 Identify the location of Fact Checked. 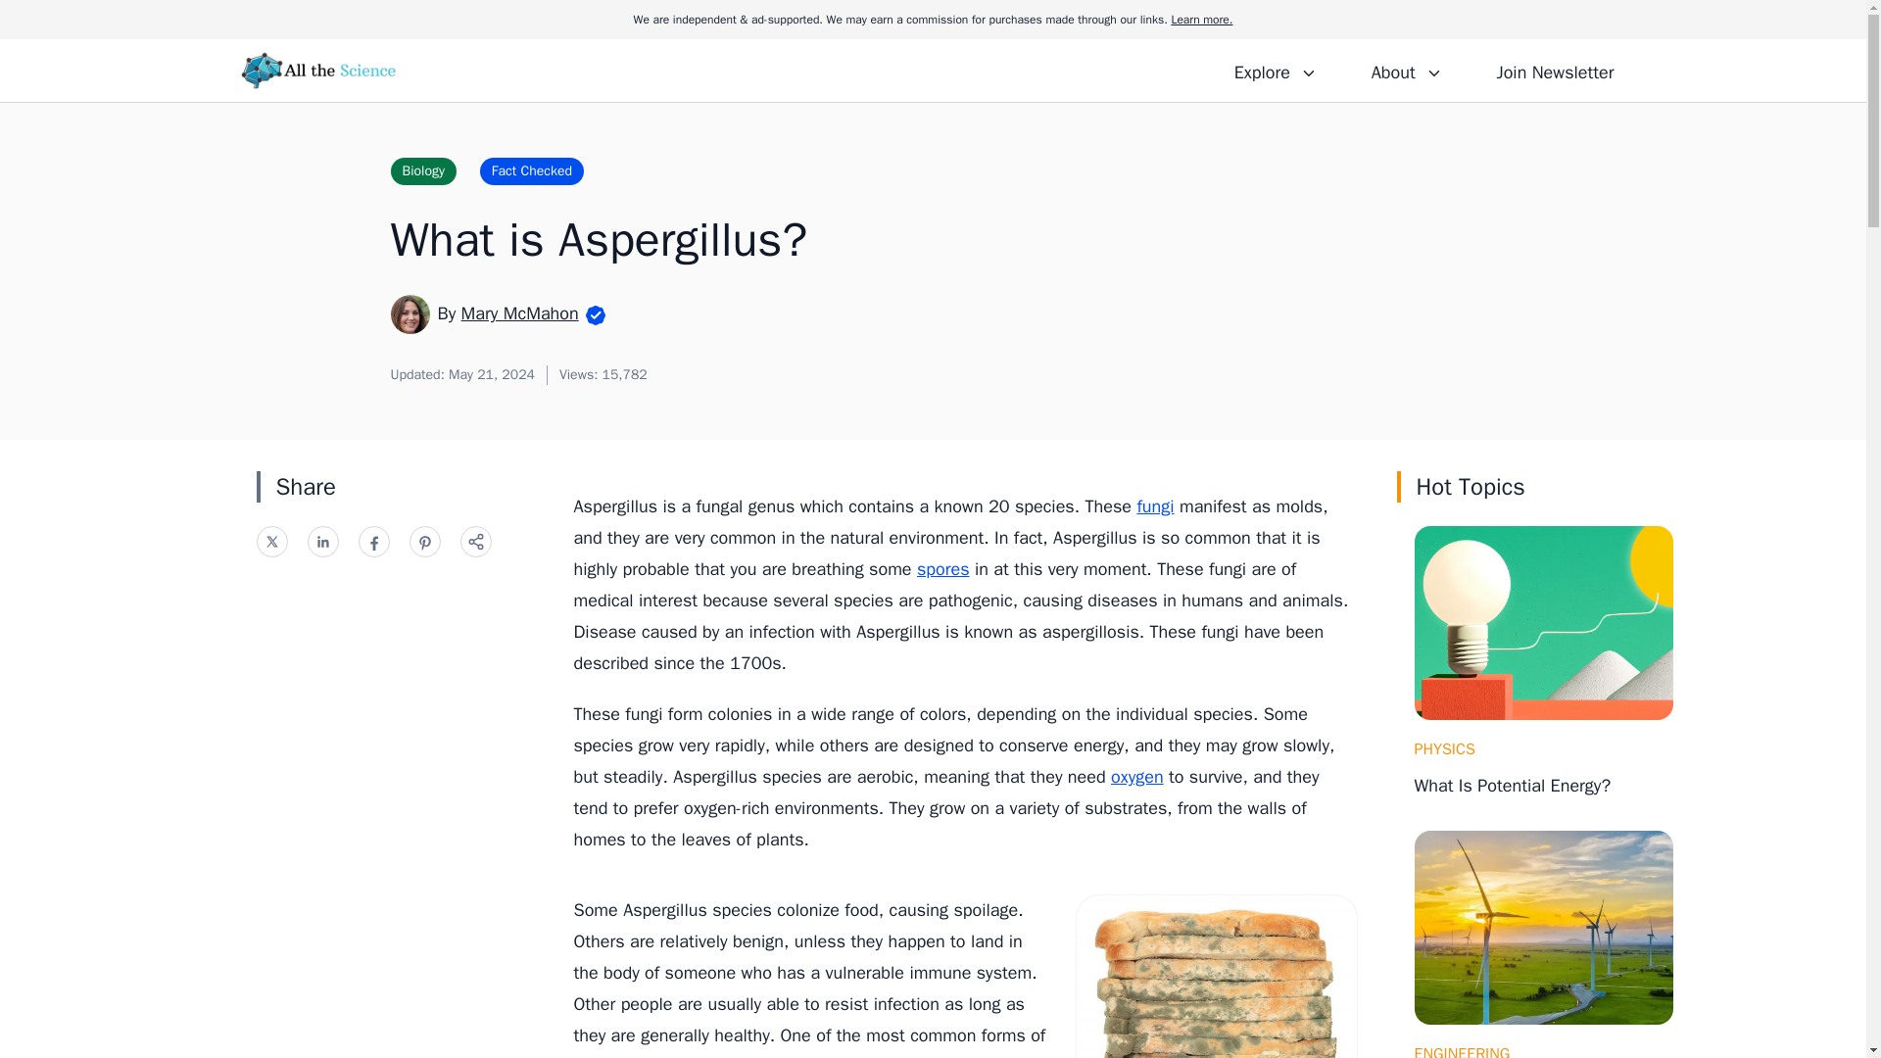
(531, 170).